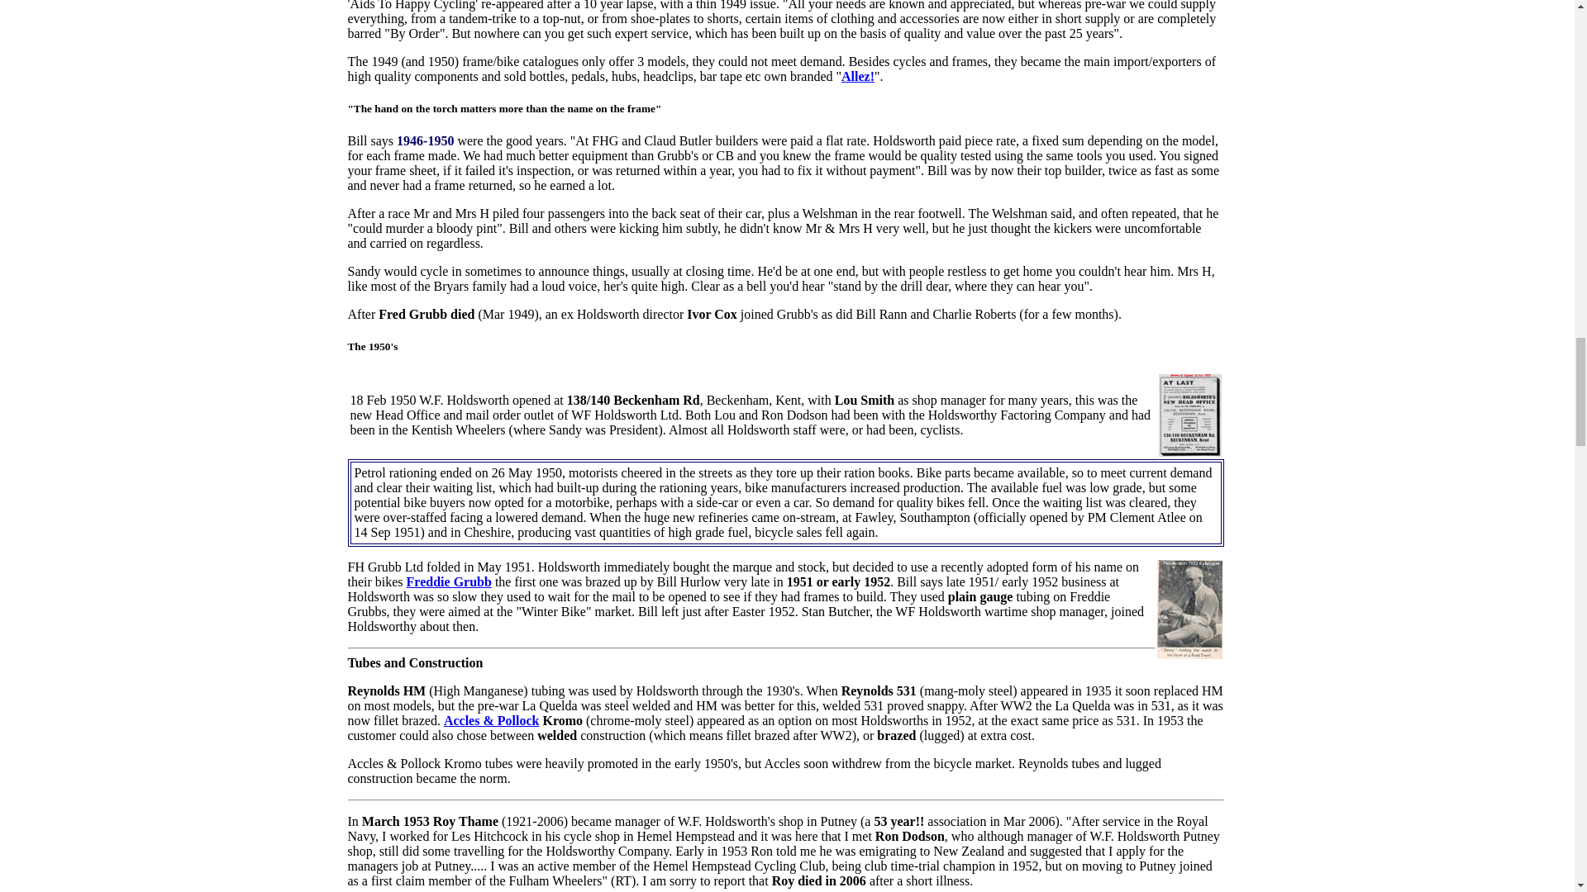 The image size is (1587, 892). I want to click on Allez!, so click(857, 76).